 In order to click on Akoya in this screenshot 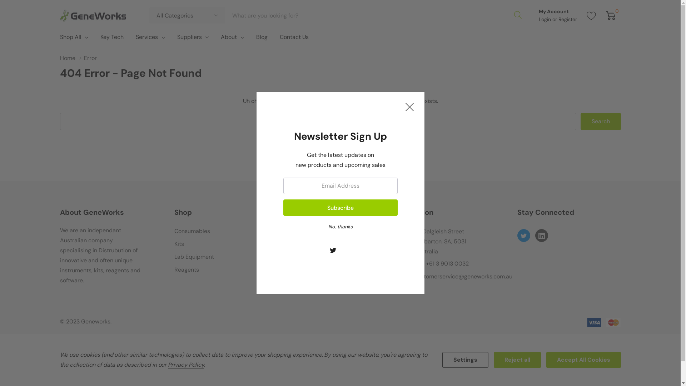, I will do `click(297, 231)`.